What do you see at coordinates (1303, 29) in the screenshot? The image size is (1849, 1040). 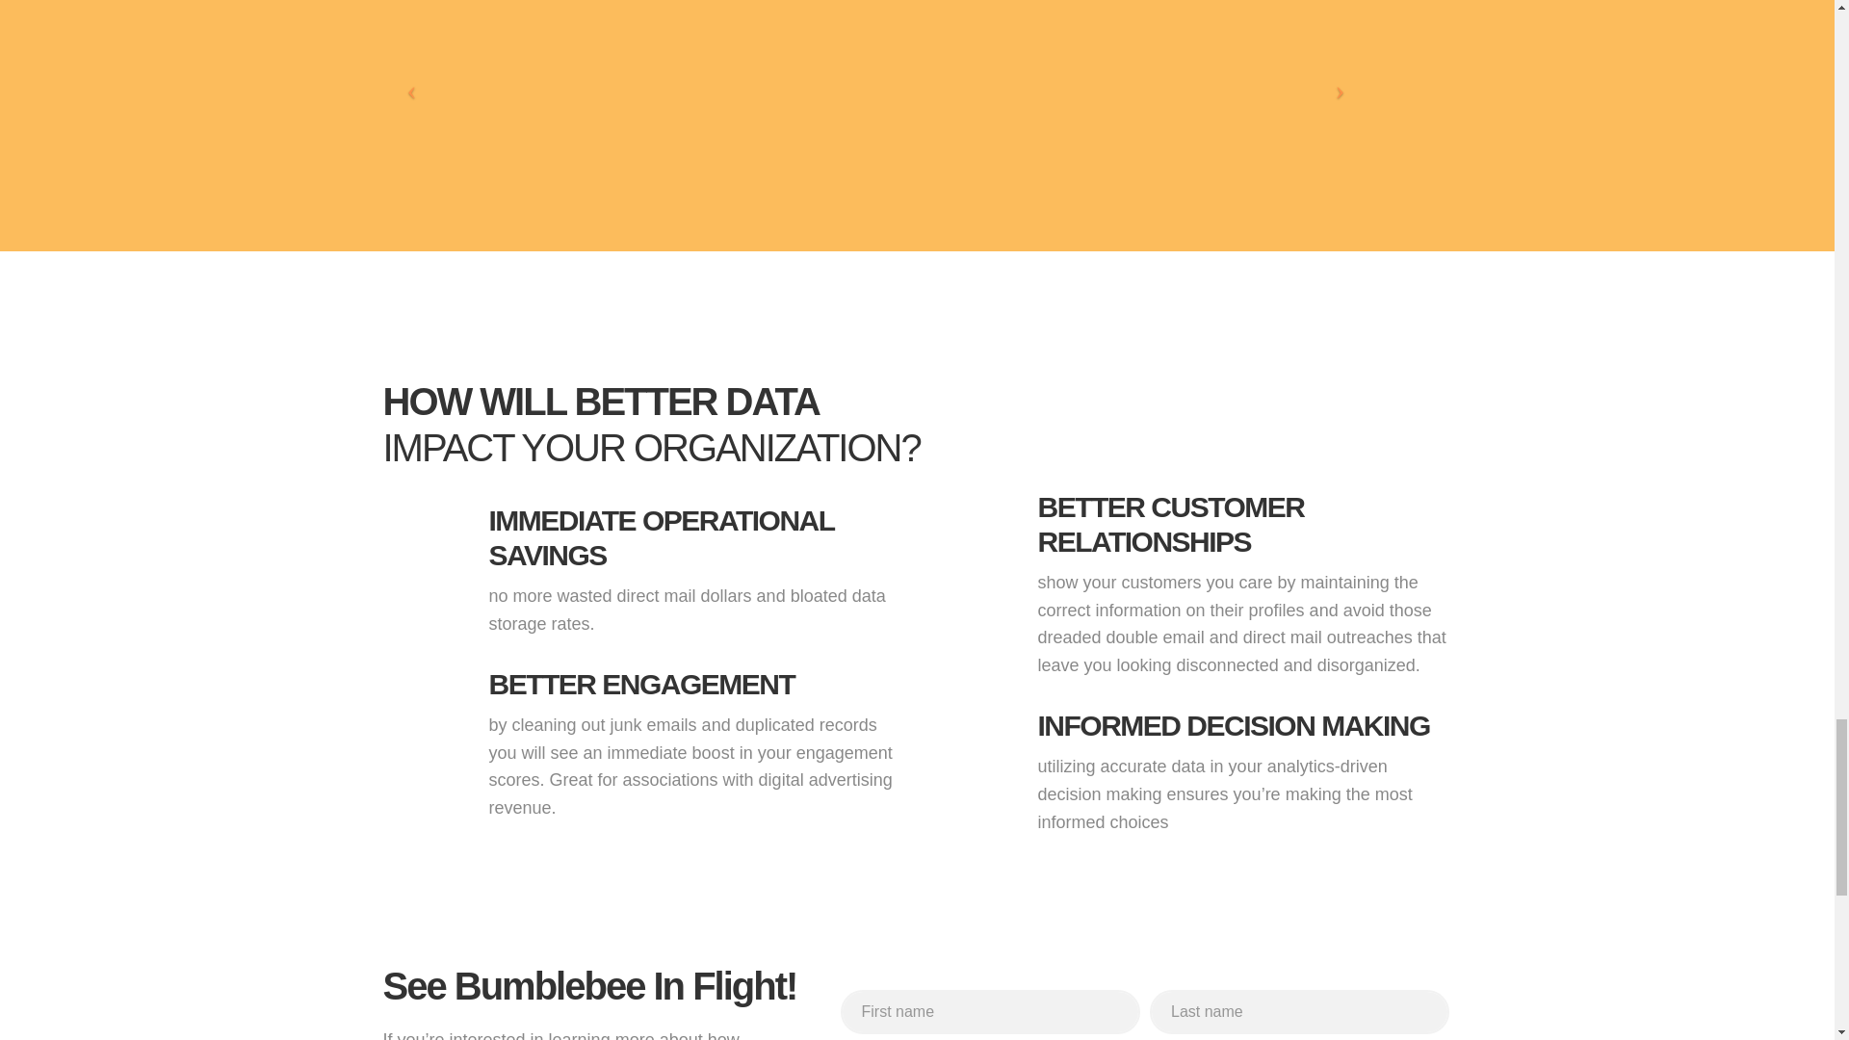 I see `Plumbing-Heating-Cooling Contractors Association` at bounding box center [1303, 29].